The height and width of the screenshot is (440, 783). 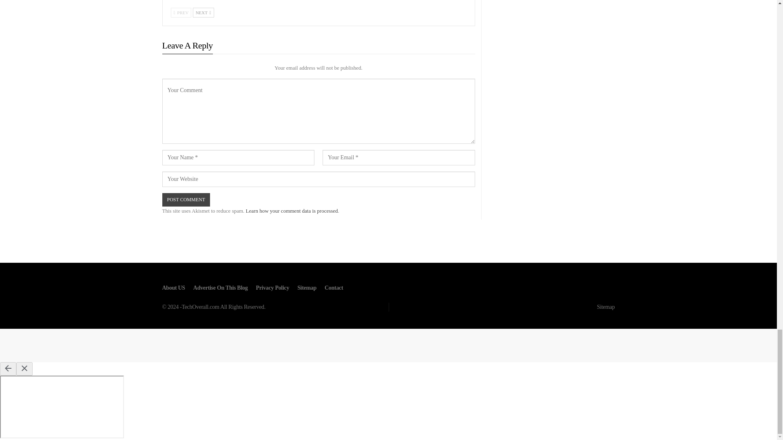 What do you see at coordinates (186, 200) in the screenshot?
I see `Post Comment` at bounding box center [186, 200].